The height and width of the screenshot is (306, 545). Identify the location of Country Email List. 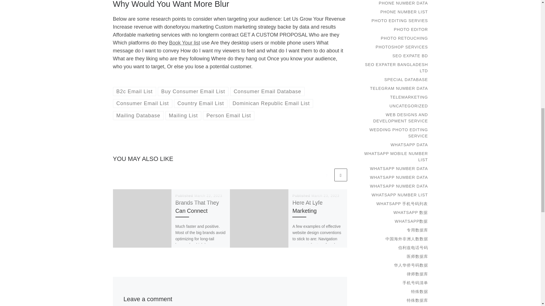
(201, 103).